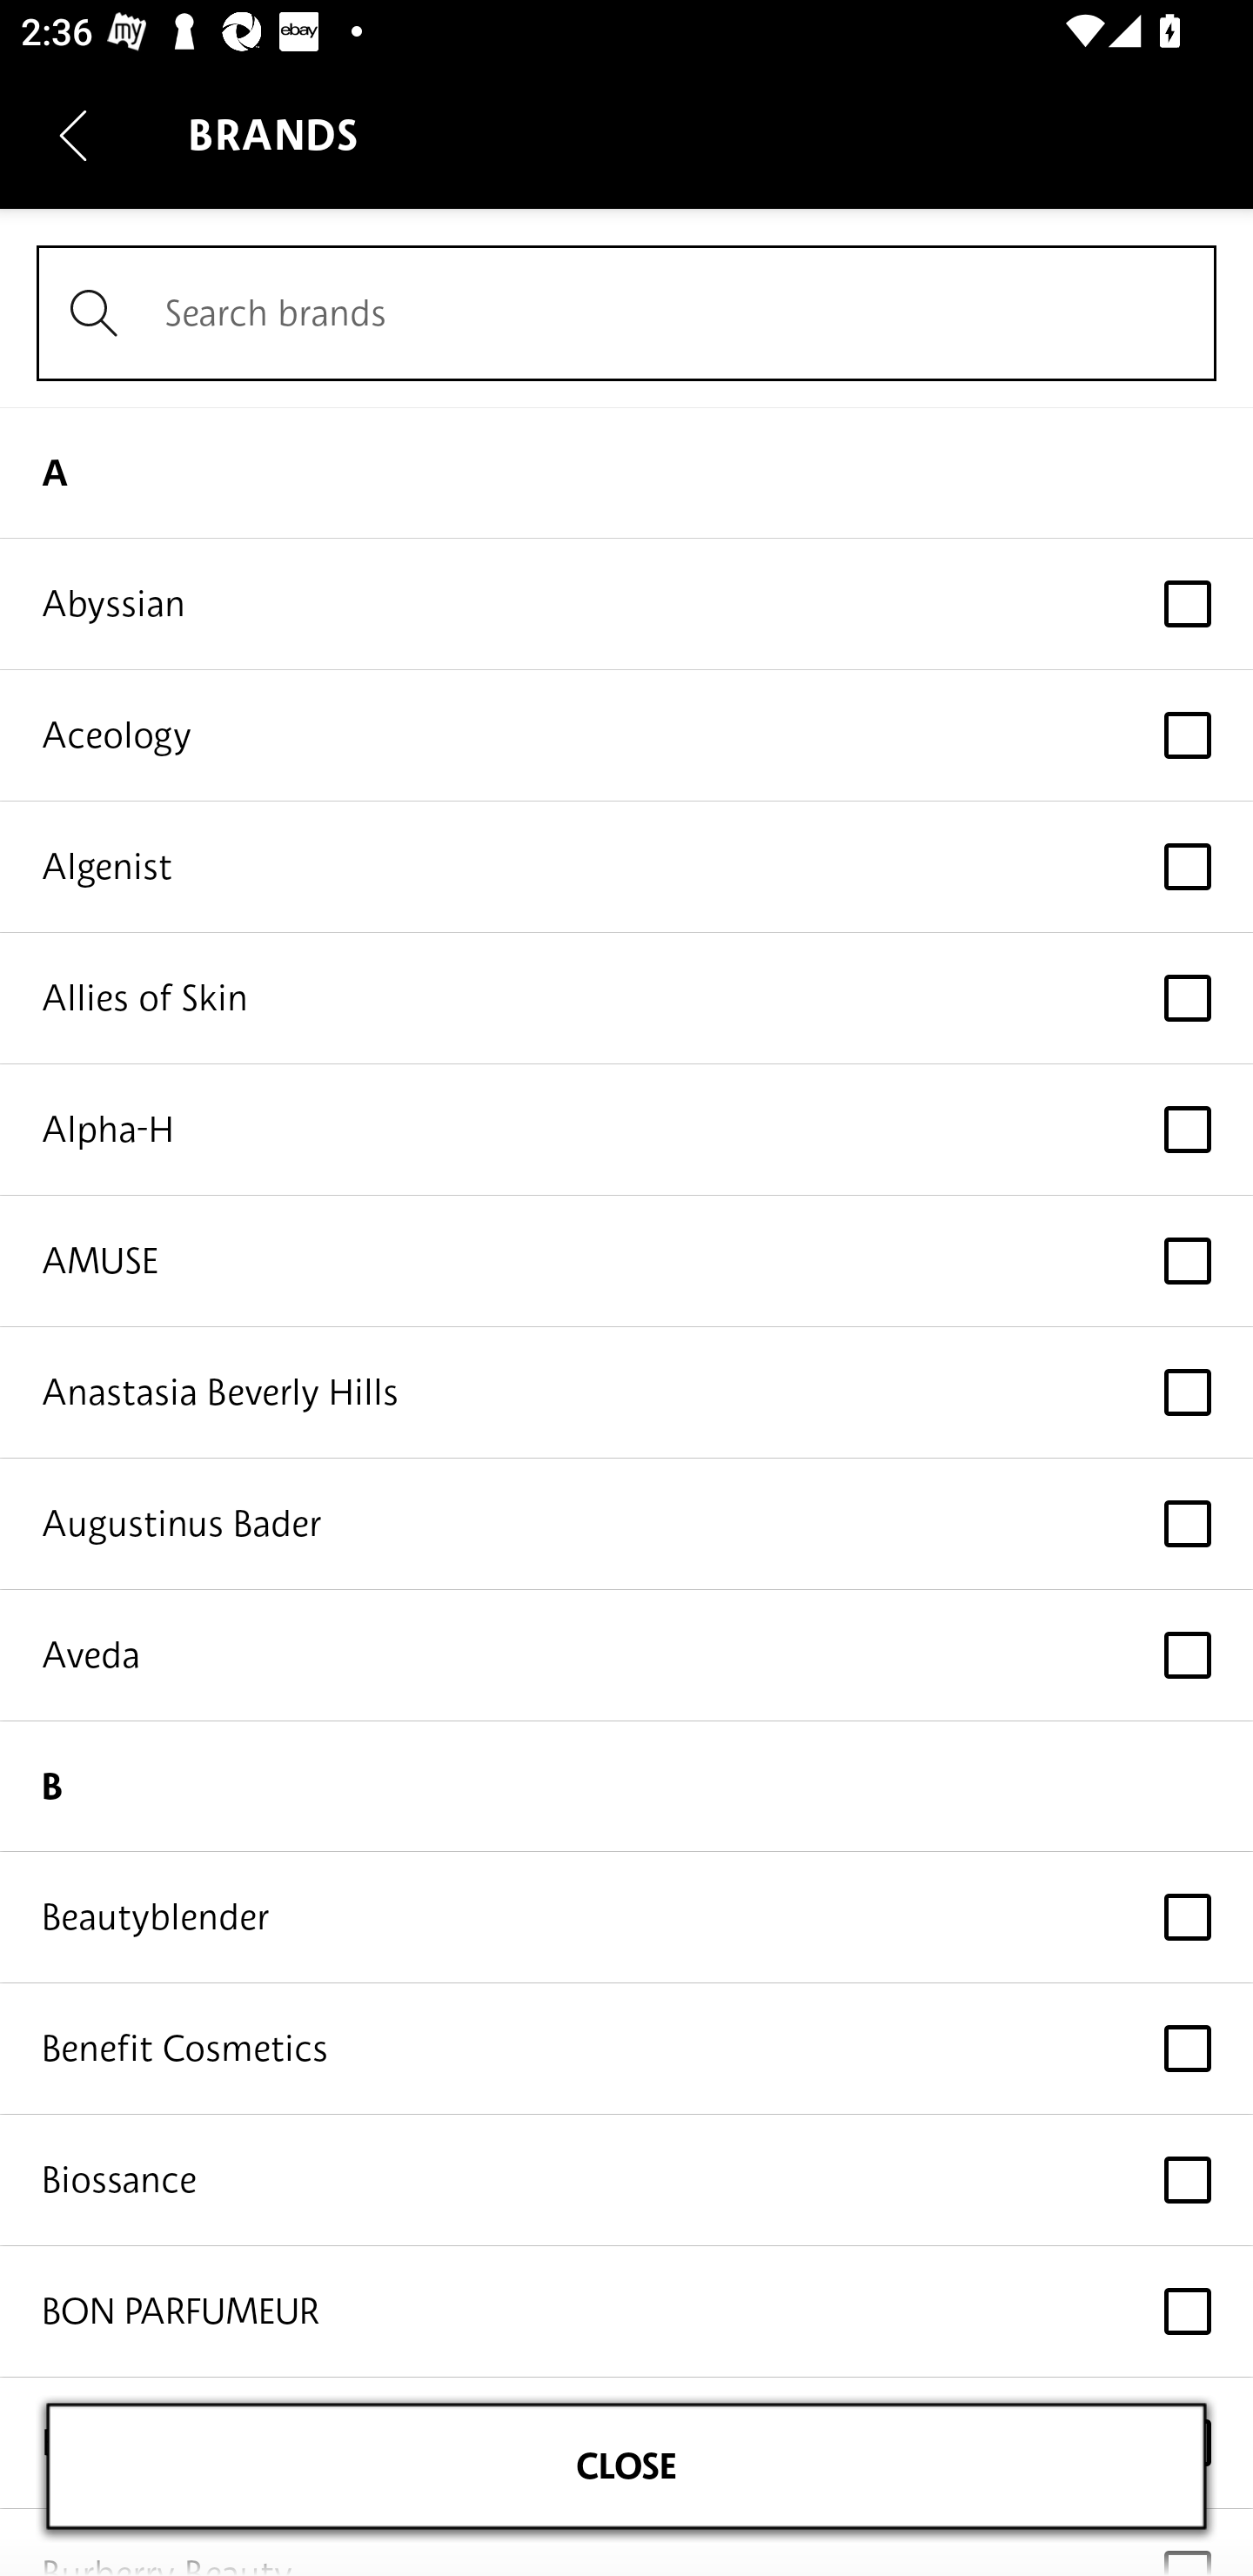 The image size is (1253, 2576). Describe the element at coordinates (626, 2311) in the screenshot. I see `BON PARFUMEUR` at that location.